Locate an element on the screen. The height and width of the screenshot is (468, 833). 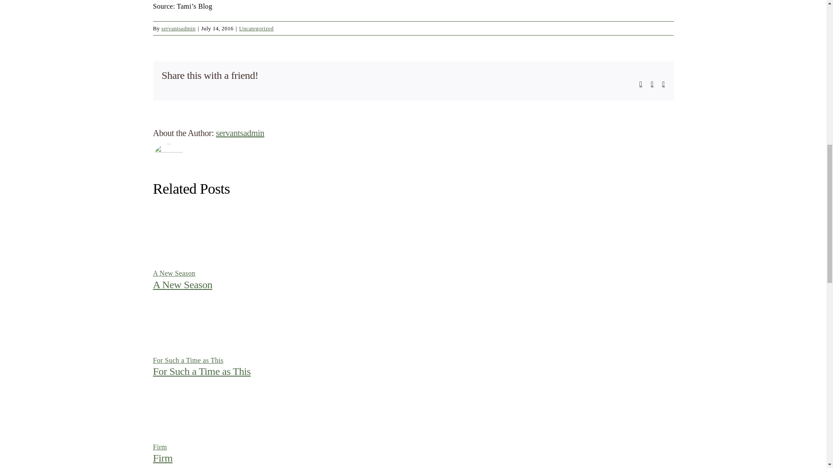
For Such a Time as This is located at coordinates (201, 371).